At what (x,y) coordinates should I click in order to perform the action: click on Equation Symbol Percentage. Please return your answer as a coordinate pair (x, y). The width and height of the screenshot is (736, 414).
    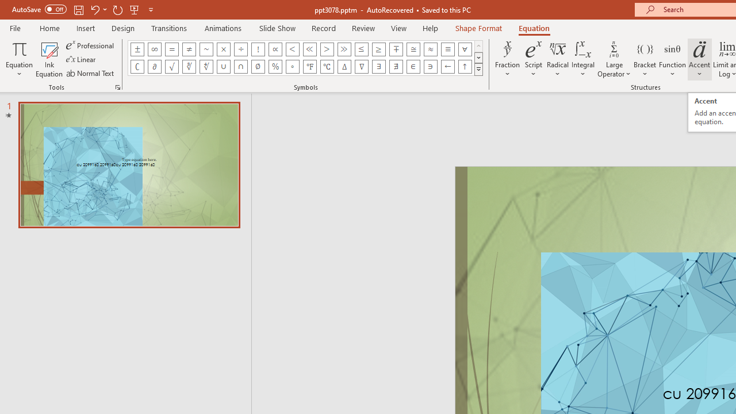
    Looking at the image, I should click on (275, 67).